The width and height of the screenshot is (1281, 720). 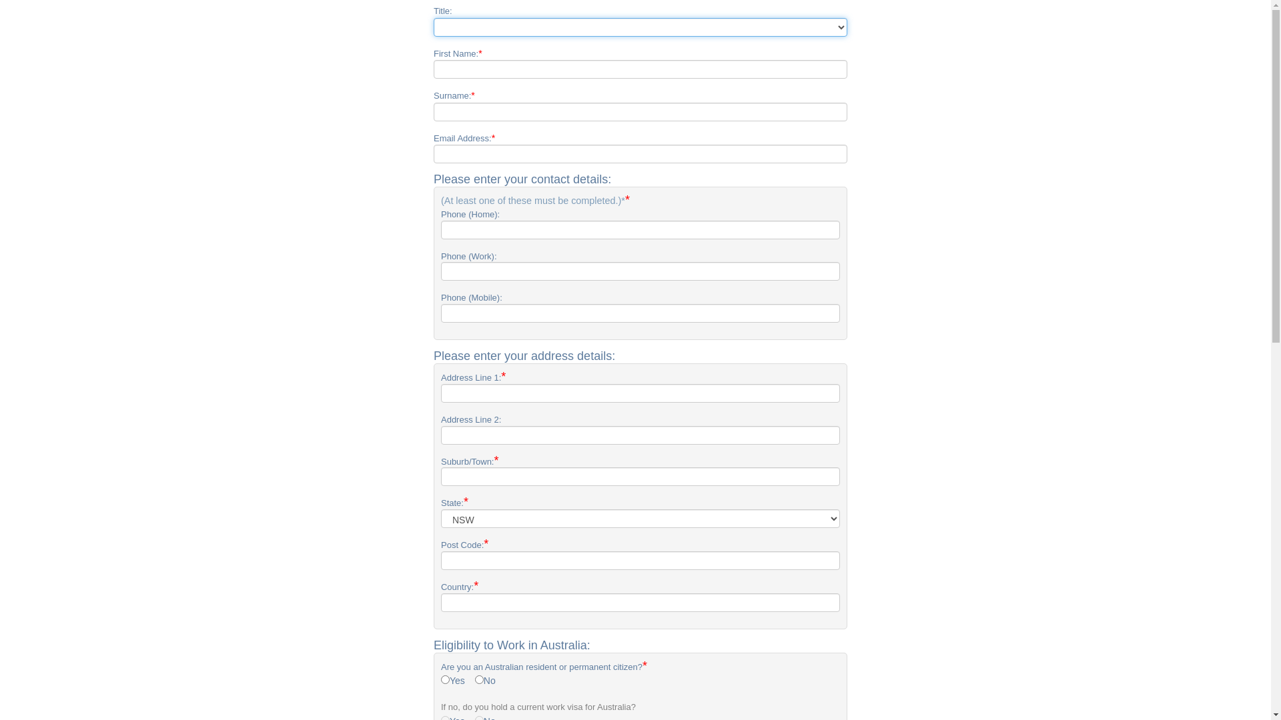 I want to click on 0, so click(x=479, y=680).